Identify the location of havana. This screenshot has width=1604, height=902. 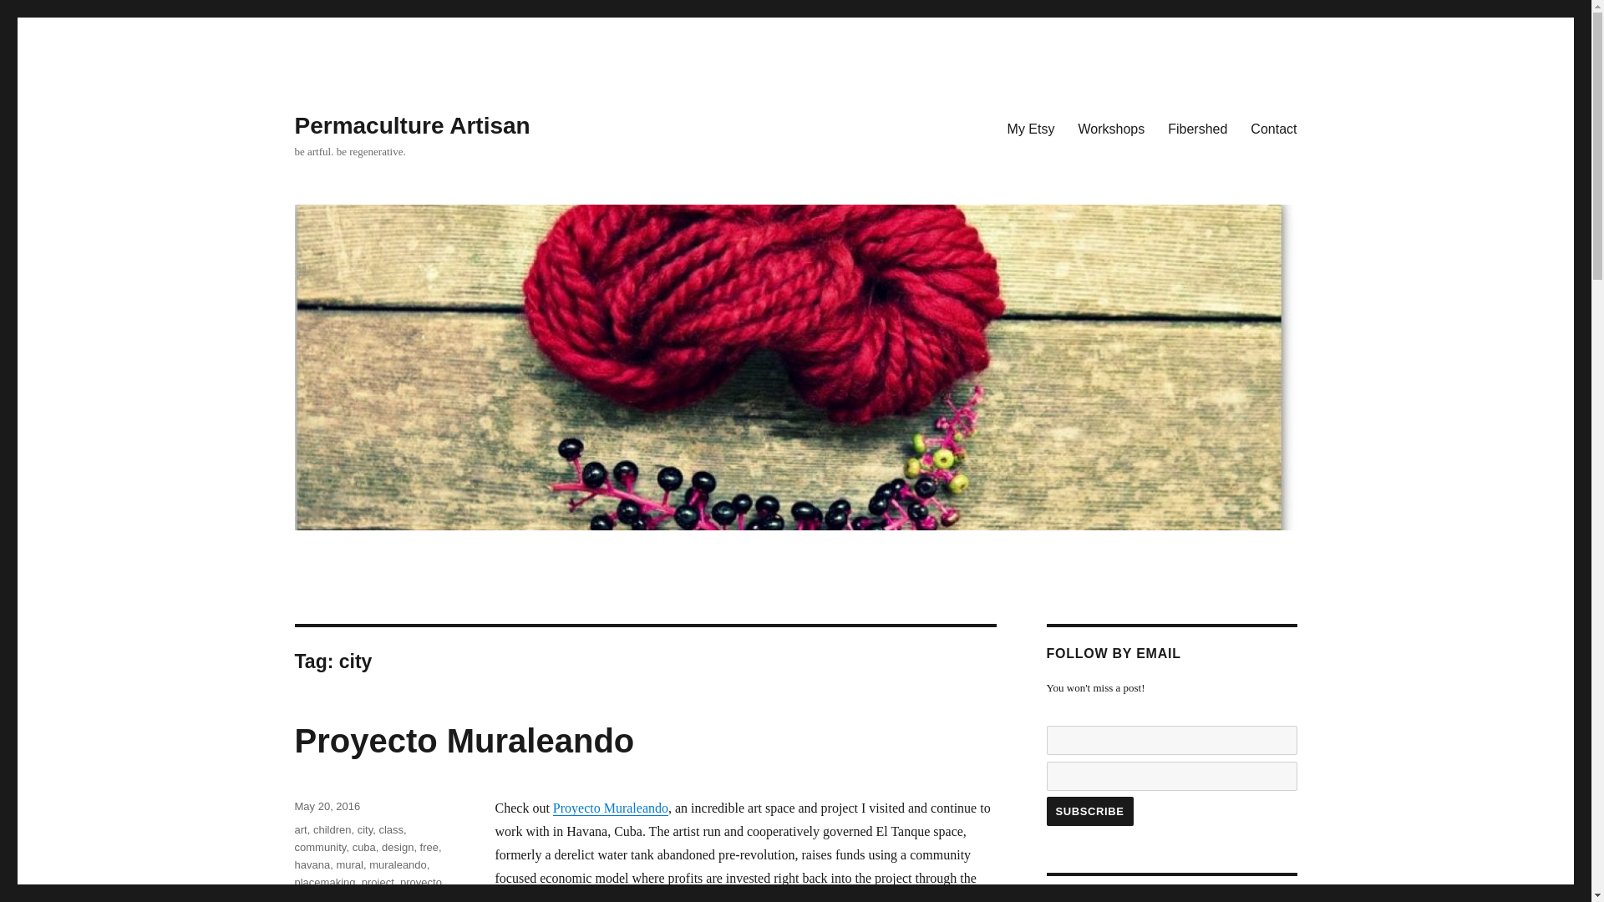
(312, 865).